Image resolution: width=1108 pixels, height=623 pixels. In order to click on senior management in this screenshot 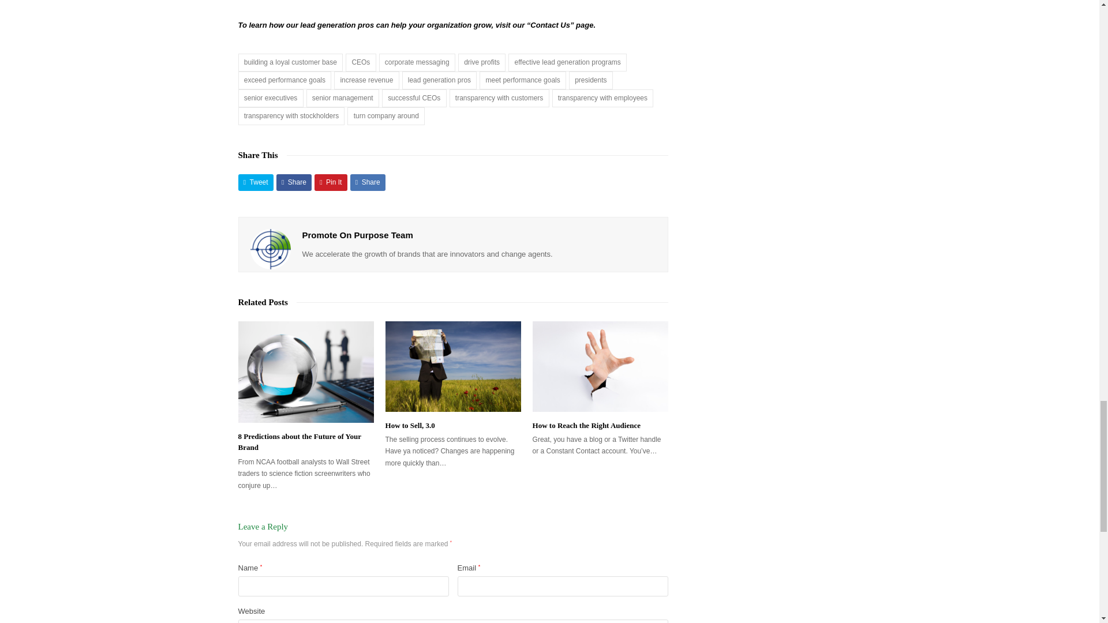, I will do `click(343, 98)`.